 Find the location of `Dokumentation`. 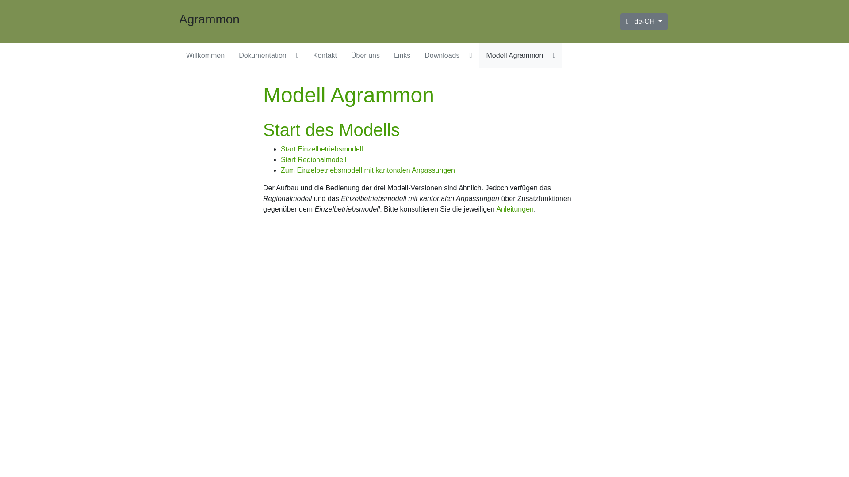

Dokumentation is located at coordinates (263, 56).